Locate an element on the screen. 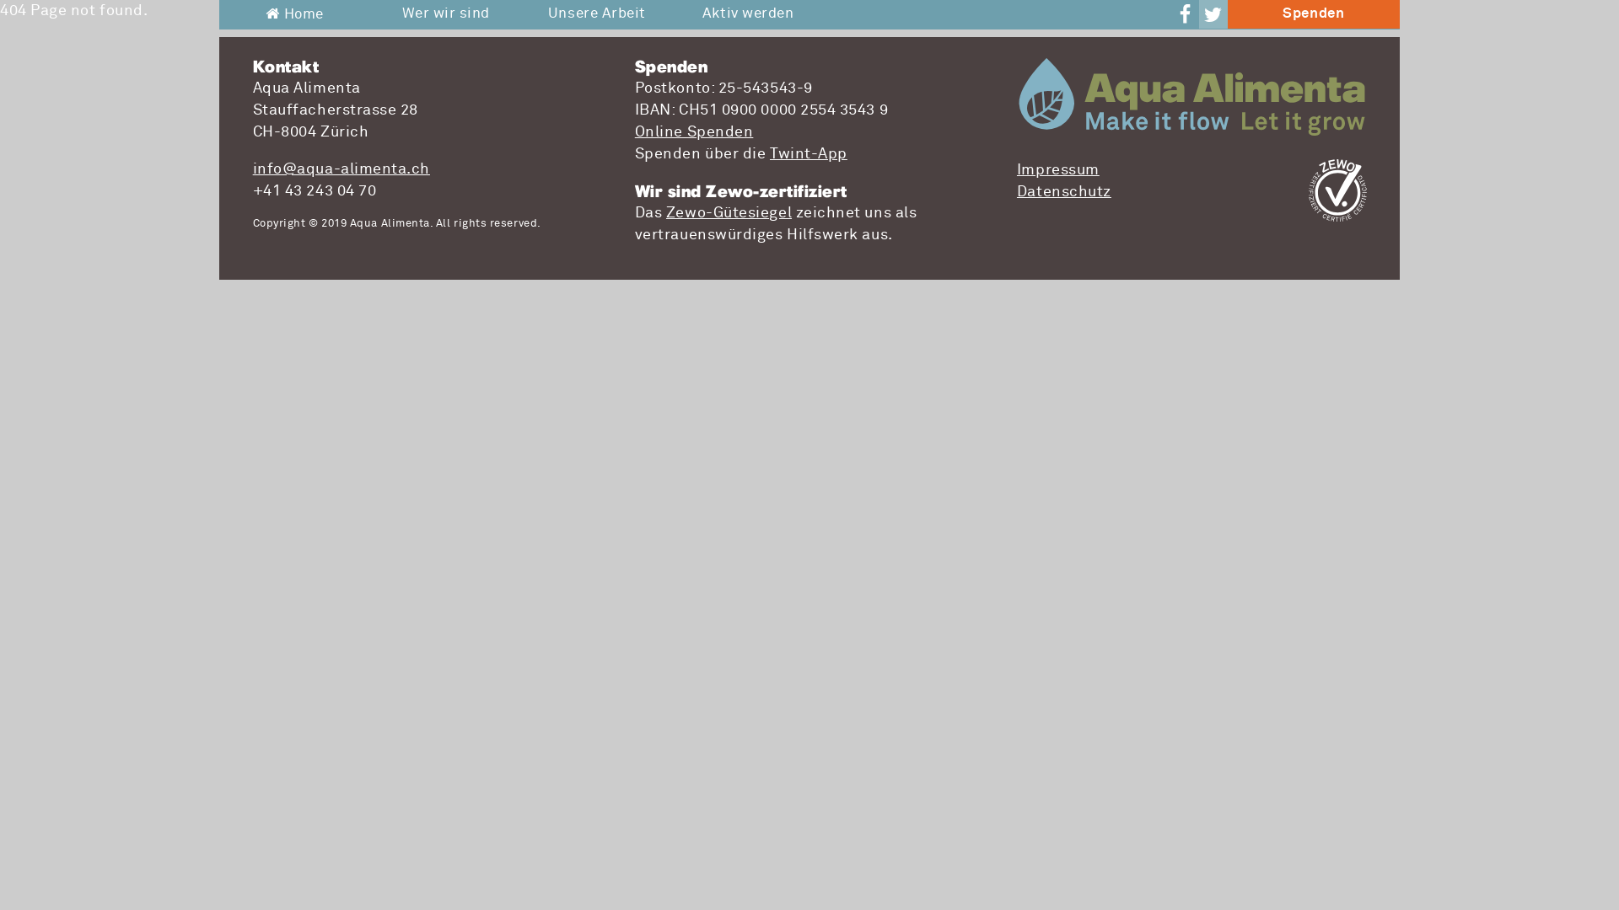 This screenshot has height=910, width=1619. Aktiv werden is located at coordinates (749, 14).